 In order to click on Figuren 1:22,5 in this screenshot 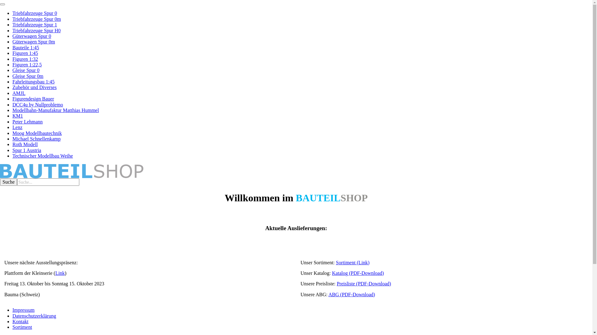, I will do `click(27, 65)`.